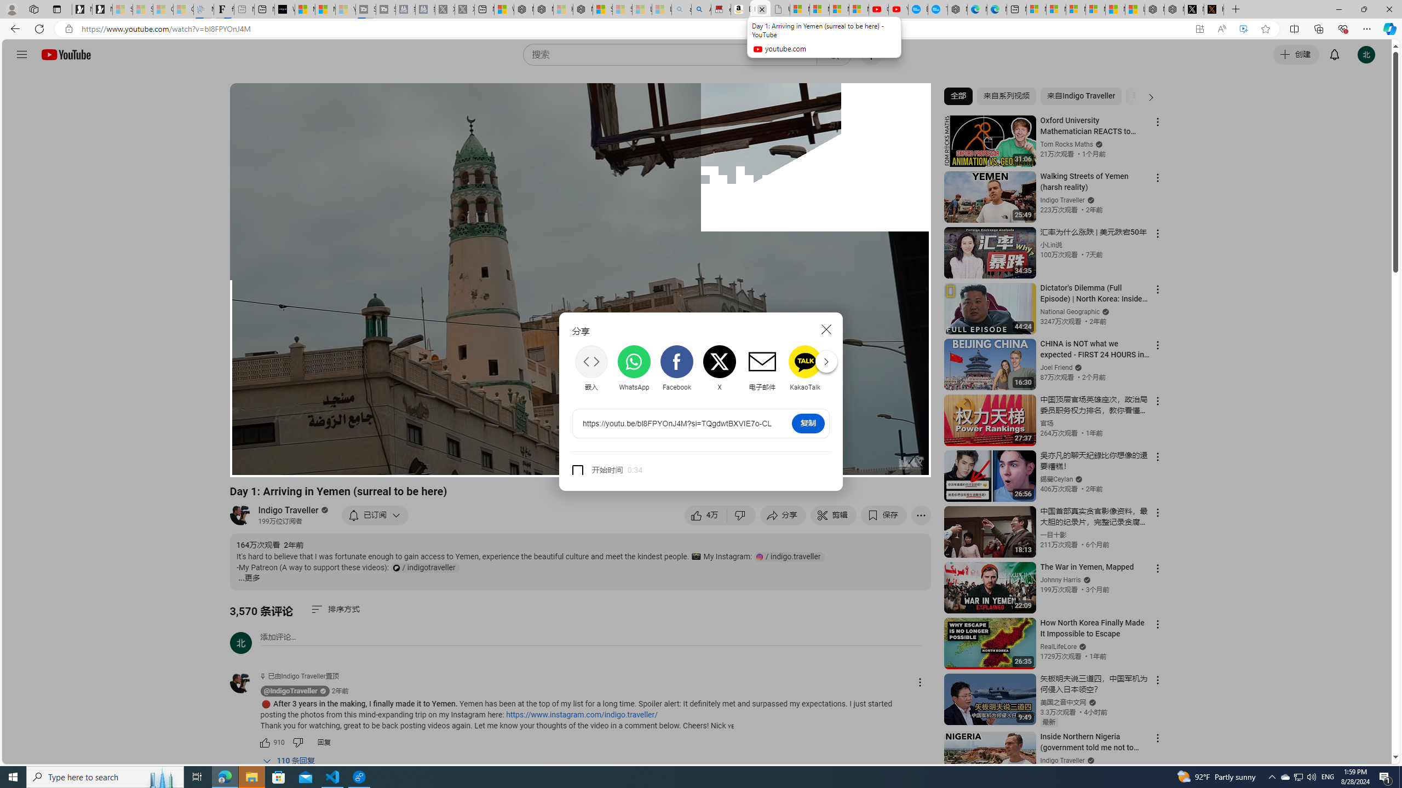  What do you see at coordinates (676, 368) in the screenshot?
I see `Facebook` at bounding box center [676, 368].